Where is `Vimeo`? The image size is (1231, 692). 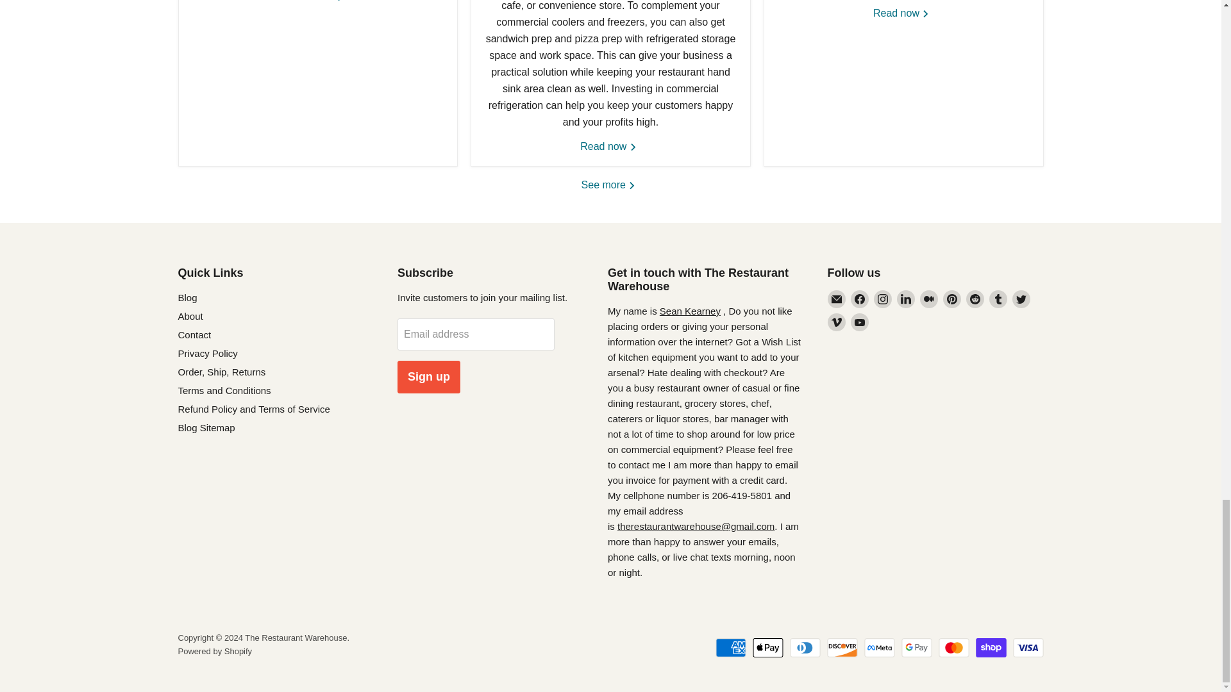
Vimeo is located at coordinates (836, 322).